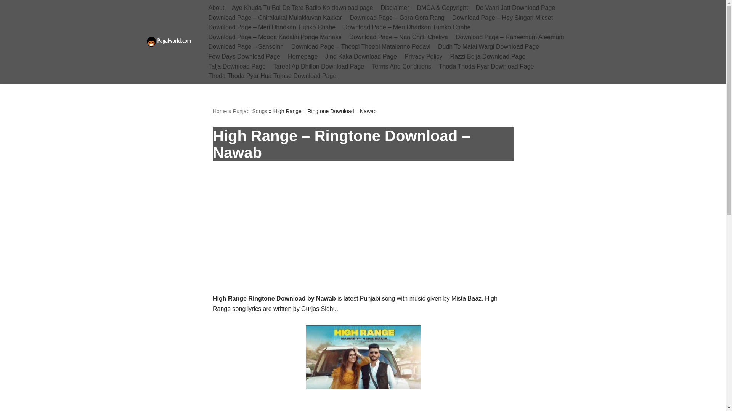 This screenshot has height=411, width=732. I want to click on Tareef Ap Dhillon Download Page, so click(318, 66).